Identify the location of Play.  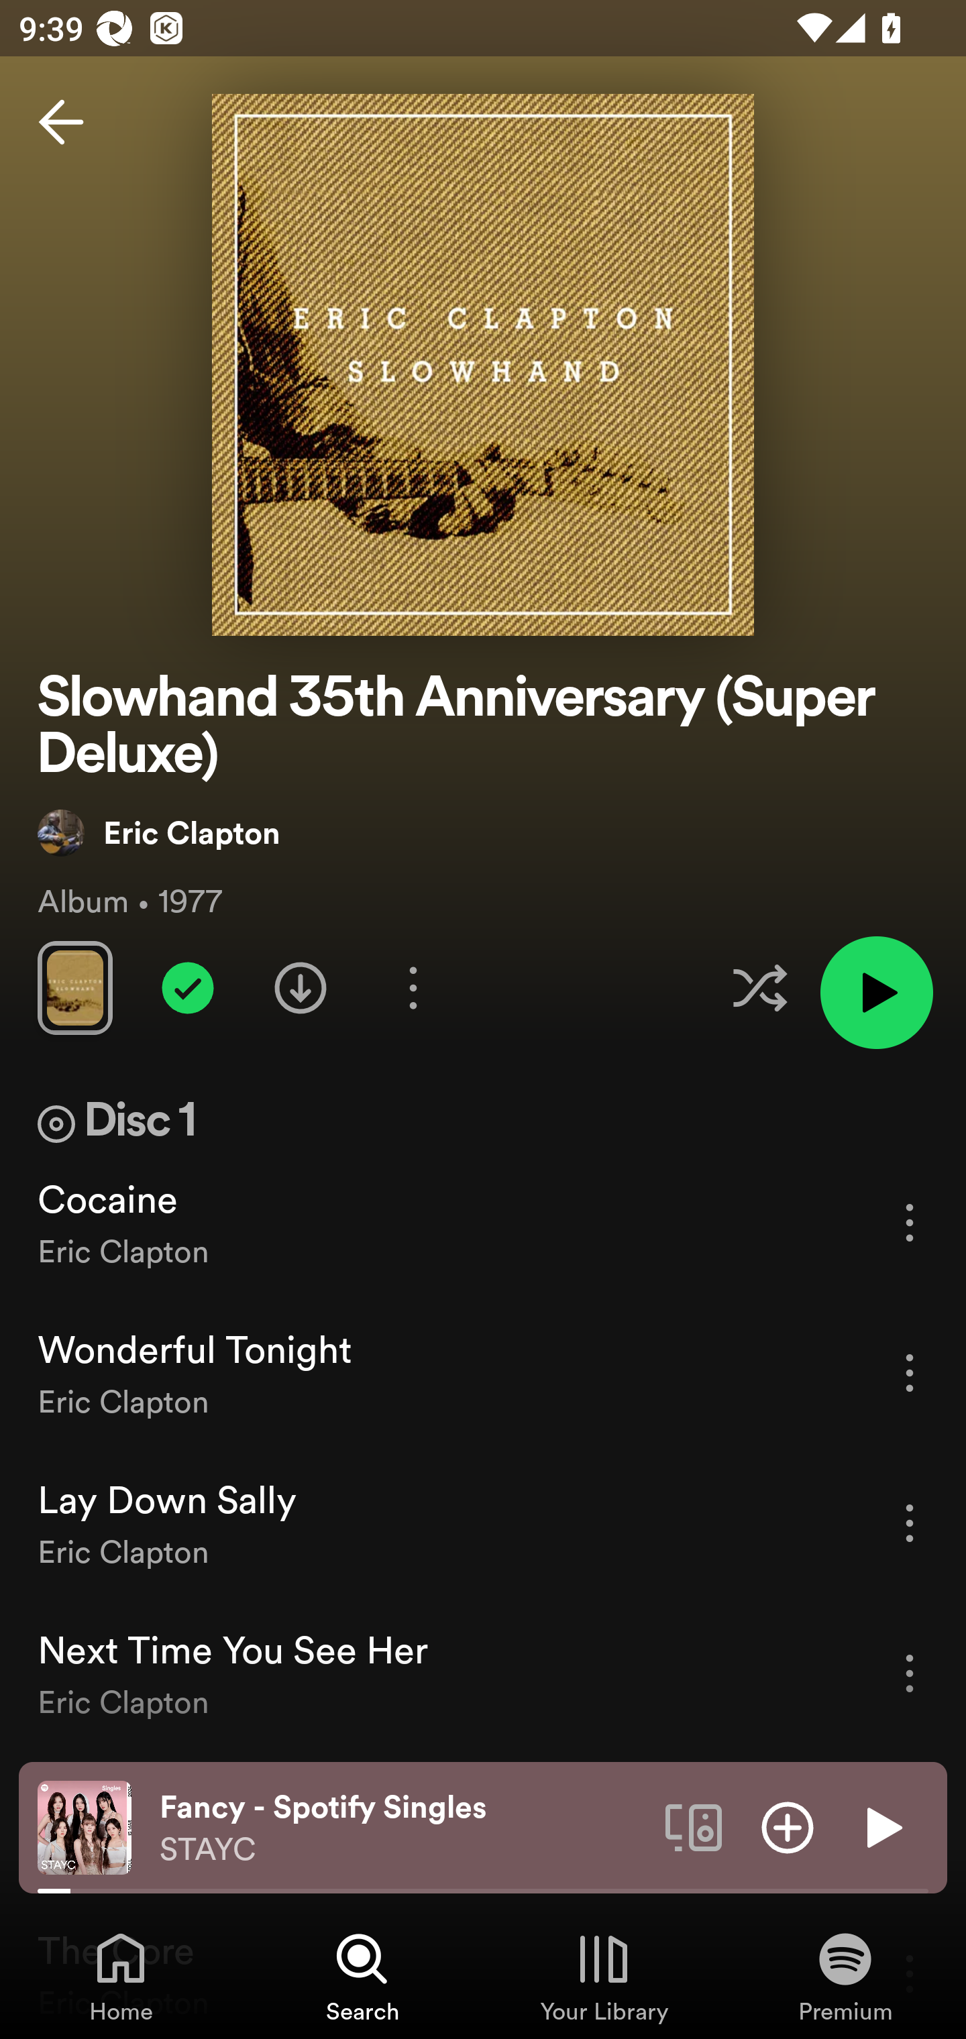
(881, 1826).